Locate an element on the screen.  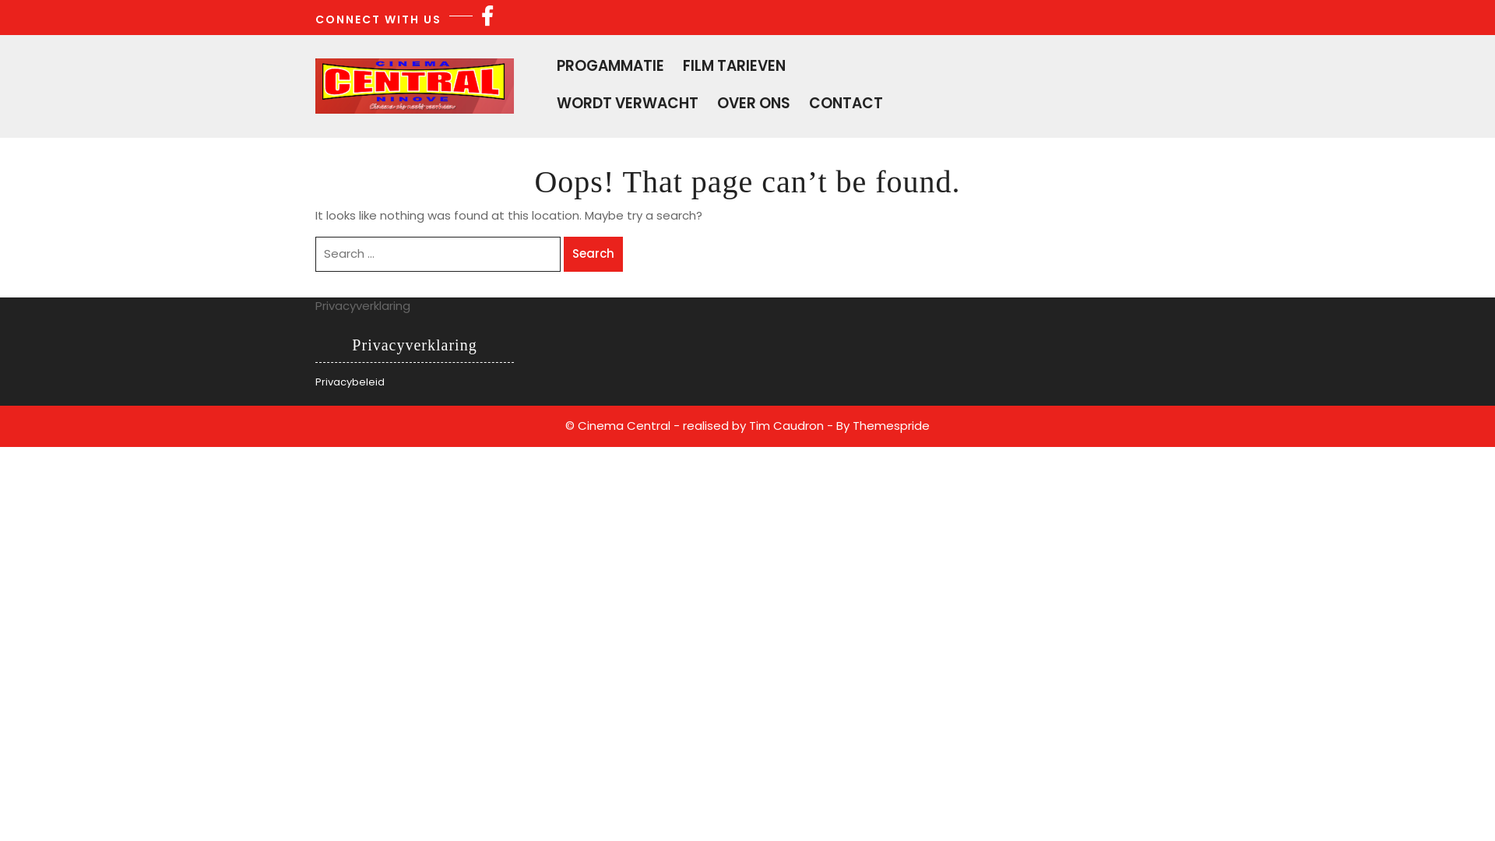
WORDT VERWACHT is located at coordinates (698, 103).